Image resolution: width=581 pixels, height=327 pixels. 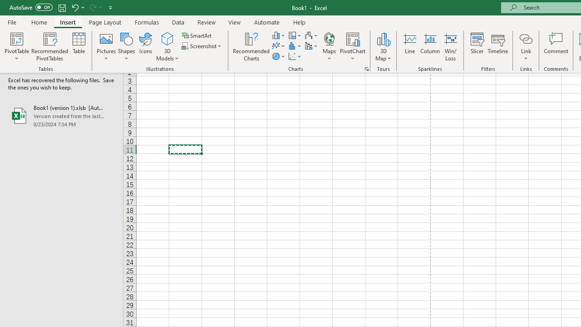 What do you see at coordinates (62, 115) in the screenshot?
I see `Book1 (version 1).xlsb  [AutoRecovered]` at bounding box center [62, 115].